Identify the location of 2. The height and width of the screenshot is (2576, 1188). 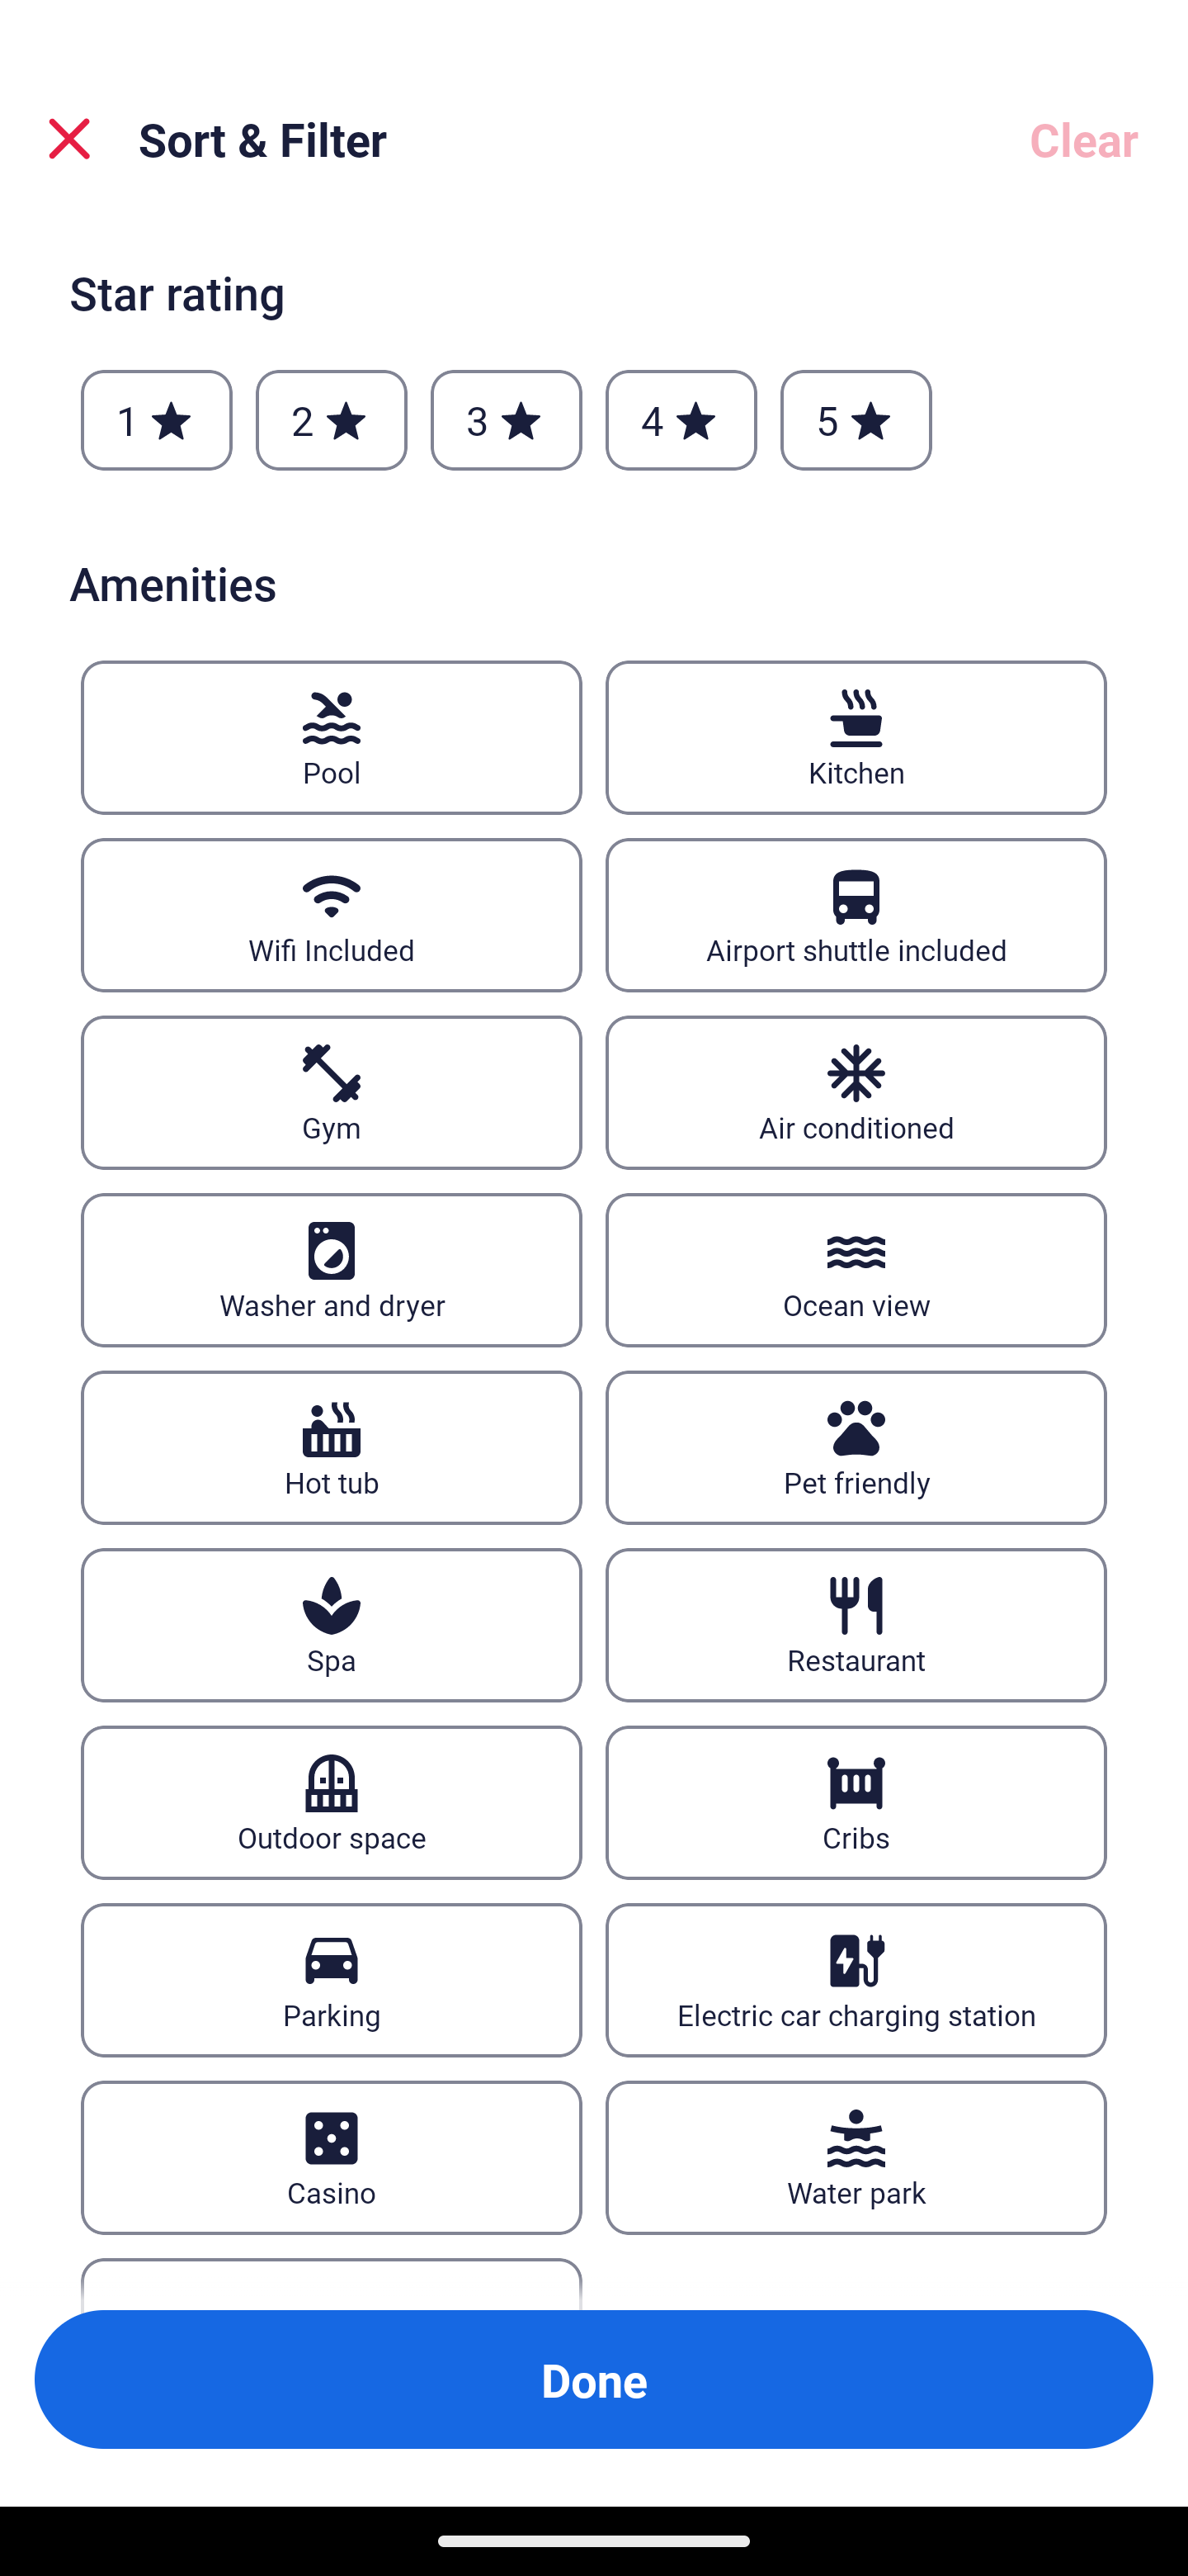
(331, 419).